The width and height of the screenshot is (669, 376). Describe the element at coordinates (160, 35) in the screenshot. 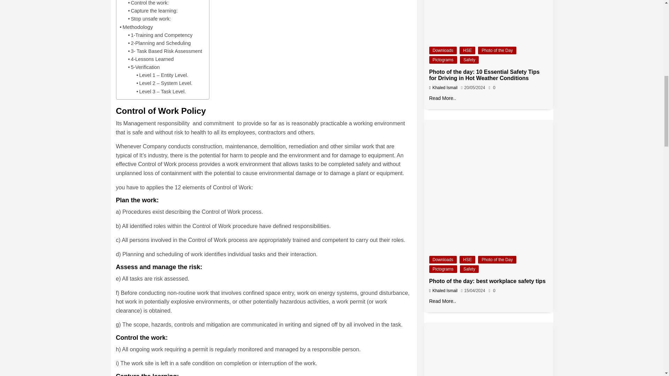

I see `1-Training and Competency` at that location.